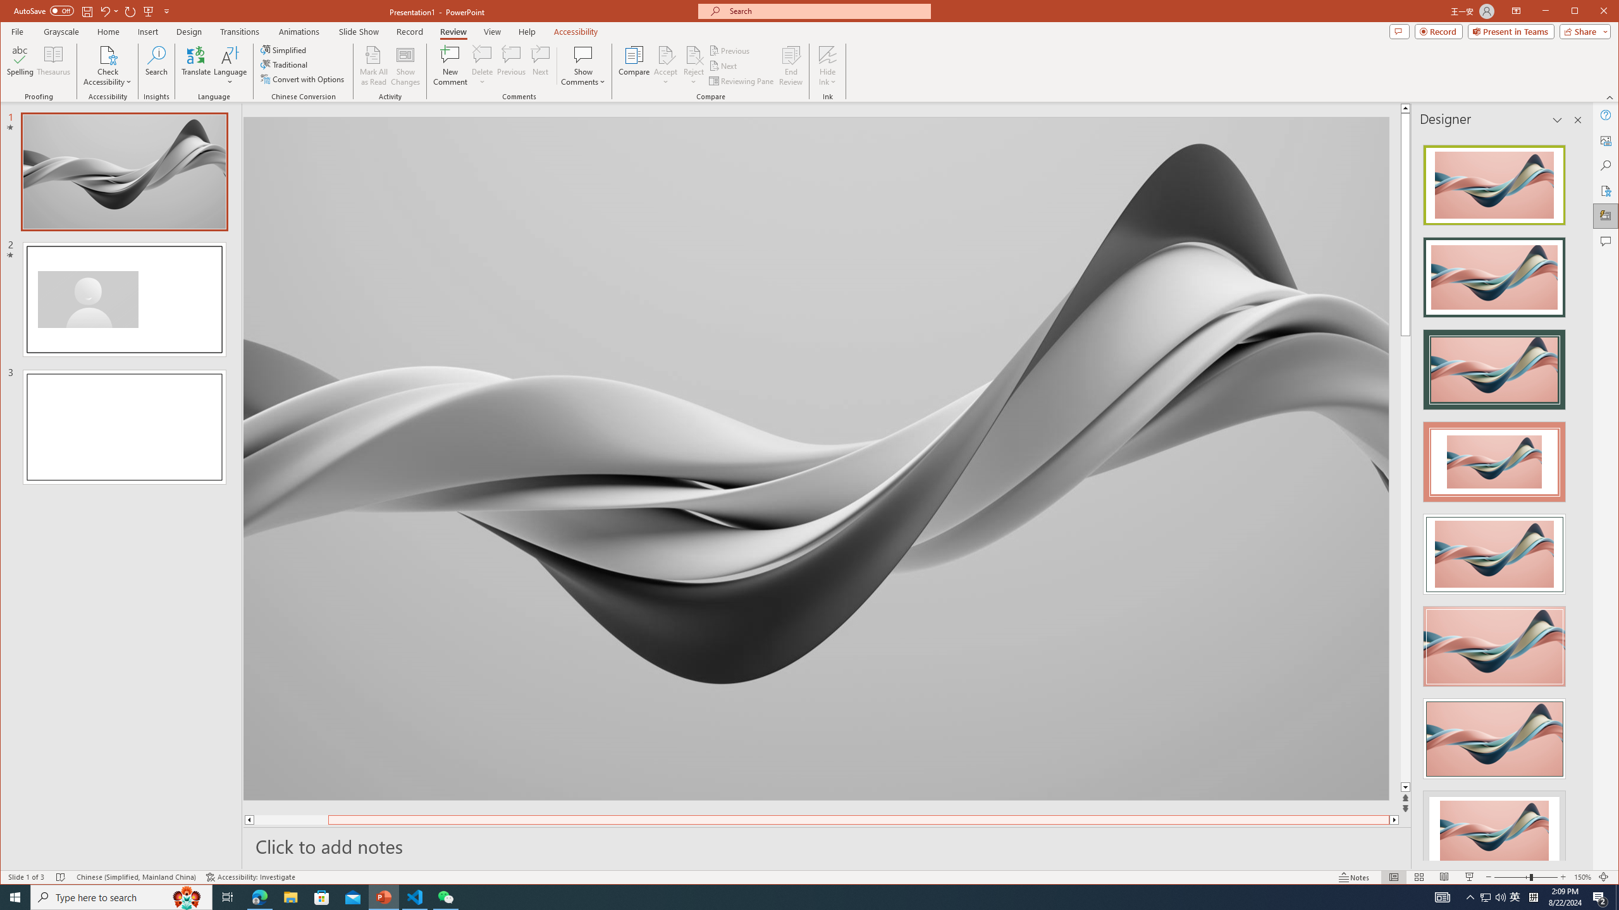 This screenshot has width=1619, height=910. What do you see at coordinates (304, 78) in the screenshot?
I see `Convert with Options...` at bounding box center [304, 78].